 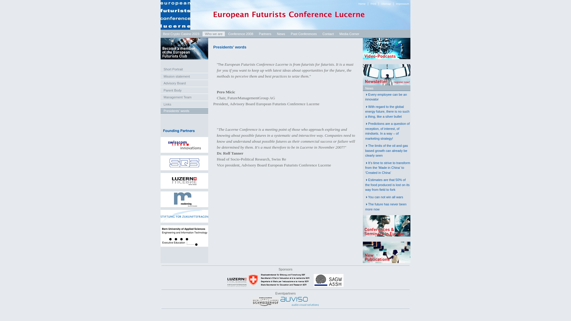 I want to click on Best Crypto Casino 2023, so click(x=181, y=34).